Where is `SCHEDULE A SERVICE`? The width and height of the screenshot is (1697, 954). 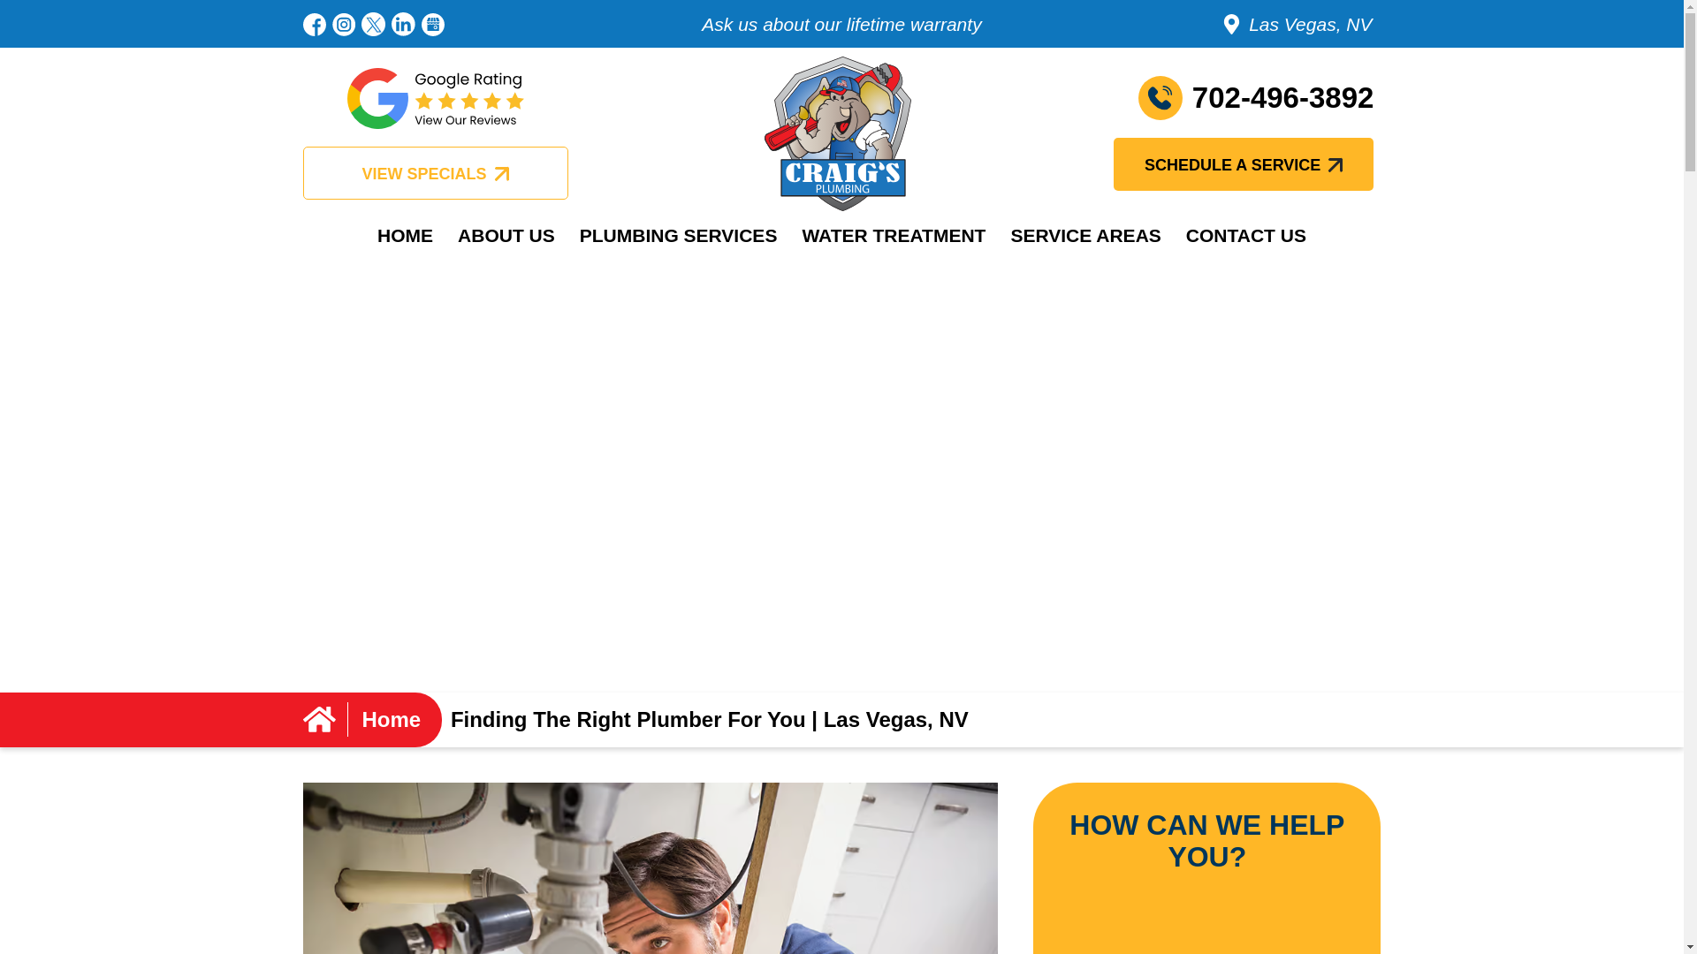
SCHEDULE A SERVICE is located at coordinates (1243, 146).